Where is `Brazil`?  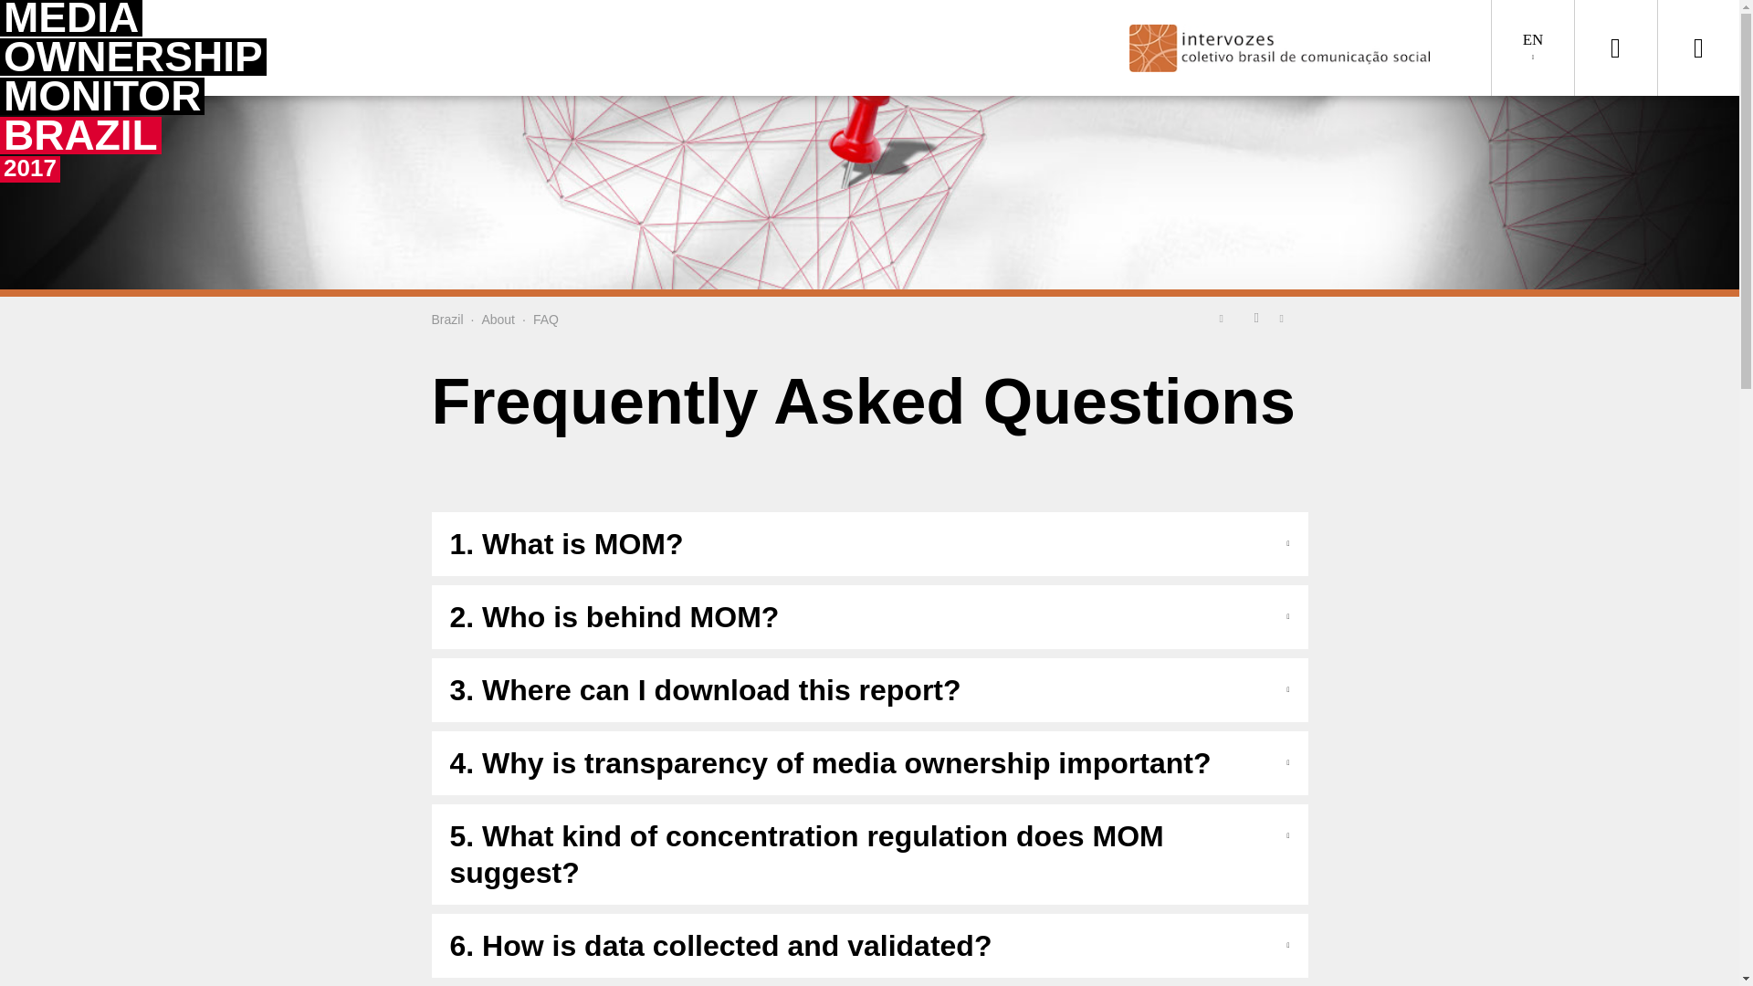
Brazil is located at coordinates (446, 320).